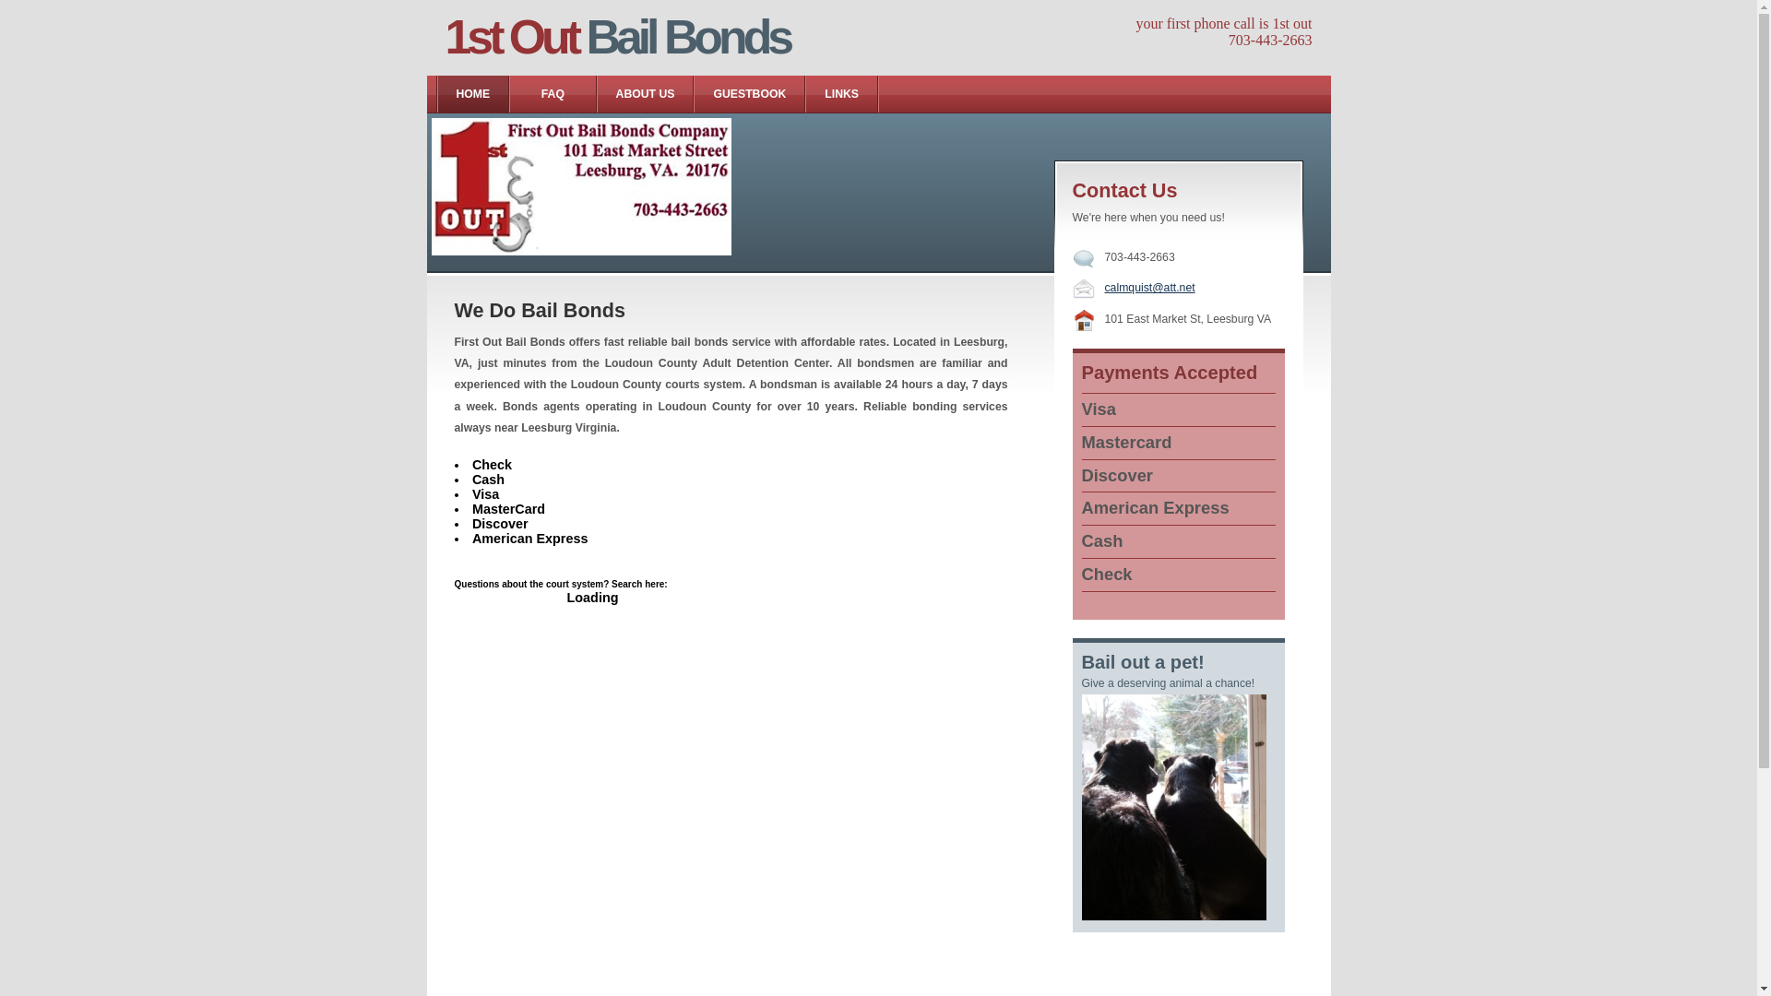  What do you see at coordinates (1150, 288) in the screenshot?
I see `calmquist@att.net` at bounding box center [1150, 288].